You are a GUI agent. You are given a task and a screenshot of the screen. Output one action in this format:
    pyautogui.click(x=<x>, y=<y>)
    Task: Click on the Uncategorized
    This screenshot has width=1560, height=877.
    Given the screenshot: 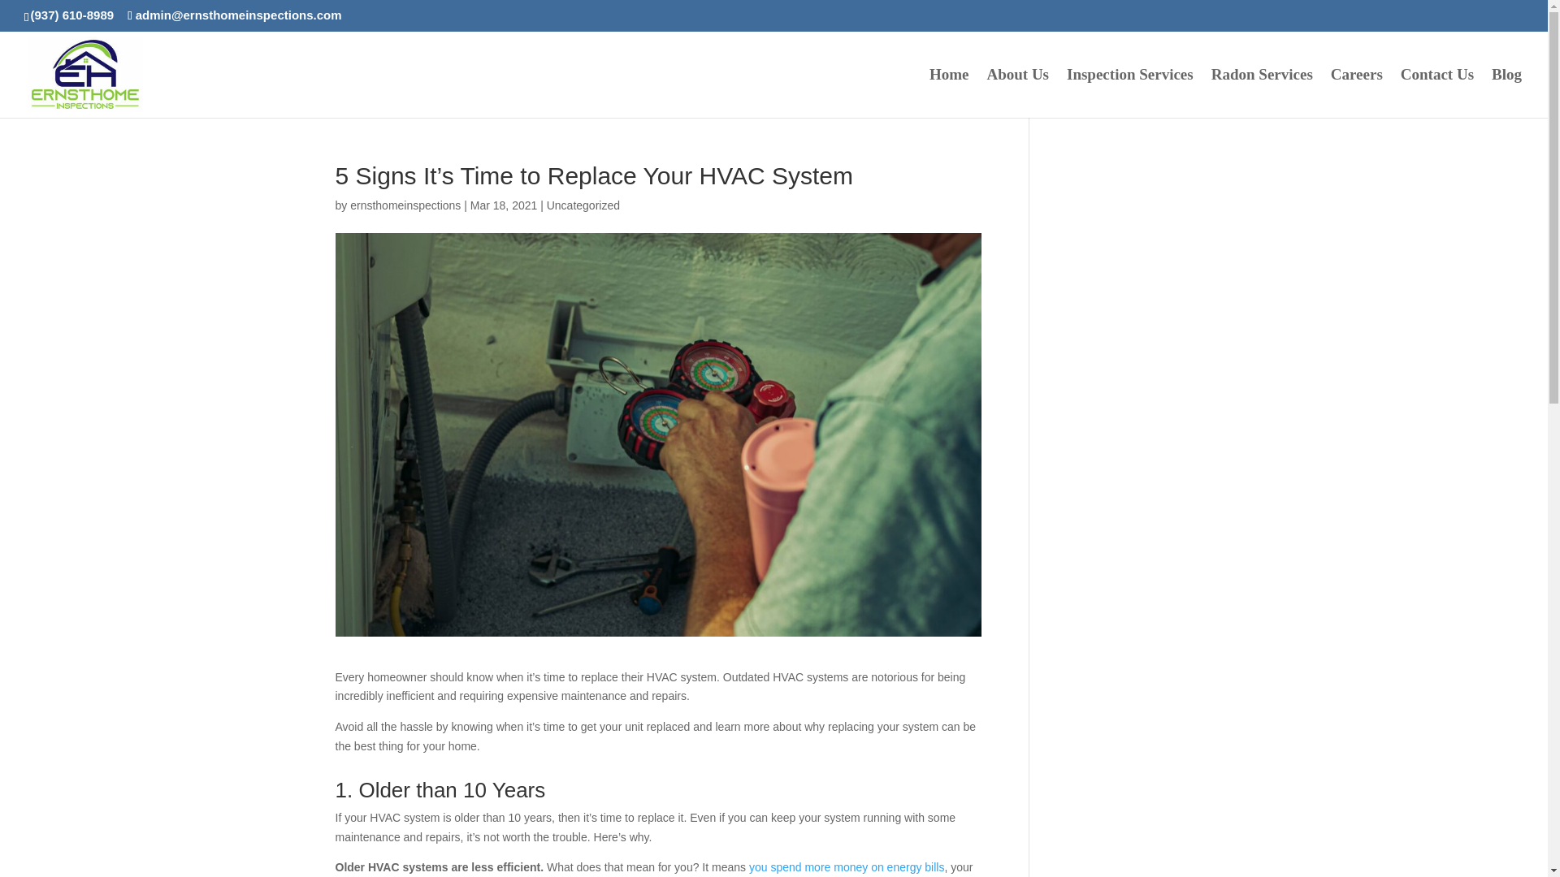 What is the action you would take?
    pyautogui.click(x=583, y=205)
    